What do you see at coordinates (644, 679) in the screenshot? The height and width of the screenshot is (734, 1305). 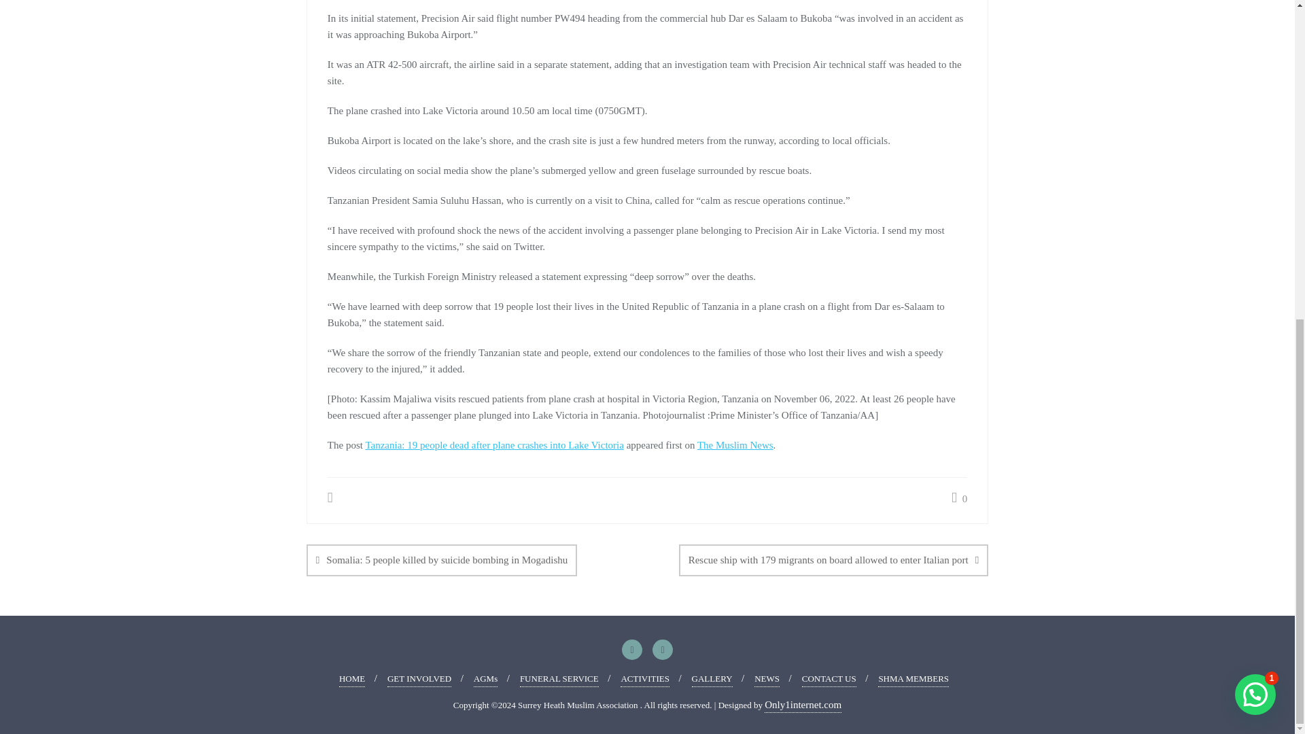 I see `ACTIVITIES` at bounding box center [644, 679].